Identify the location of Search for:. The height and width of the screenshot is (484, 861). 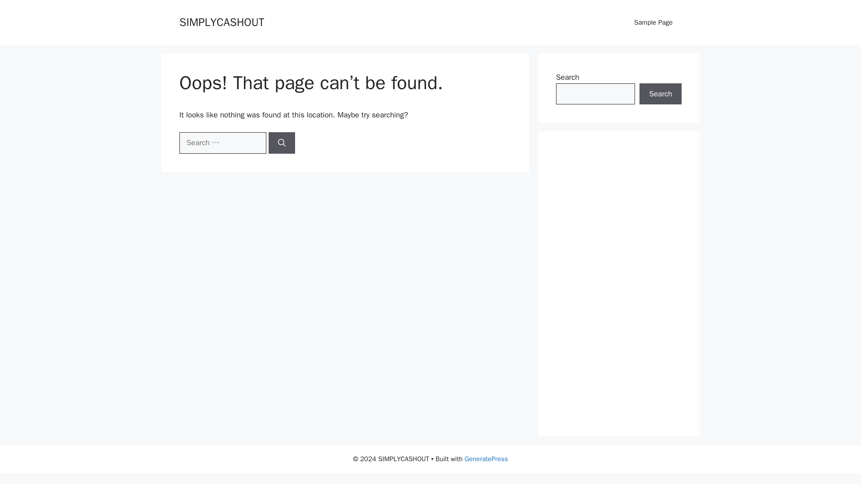
(222, 143).